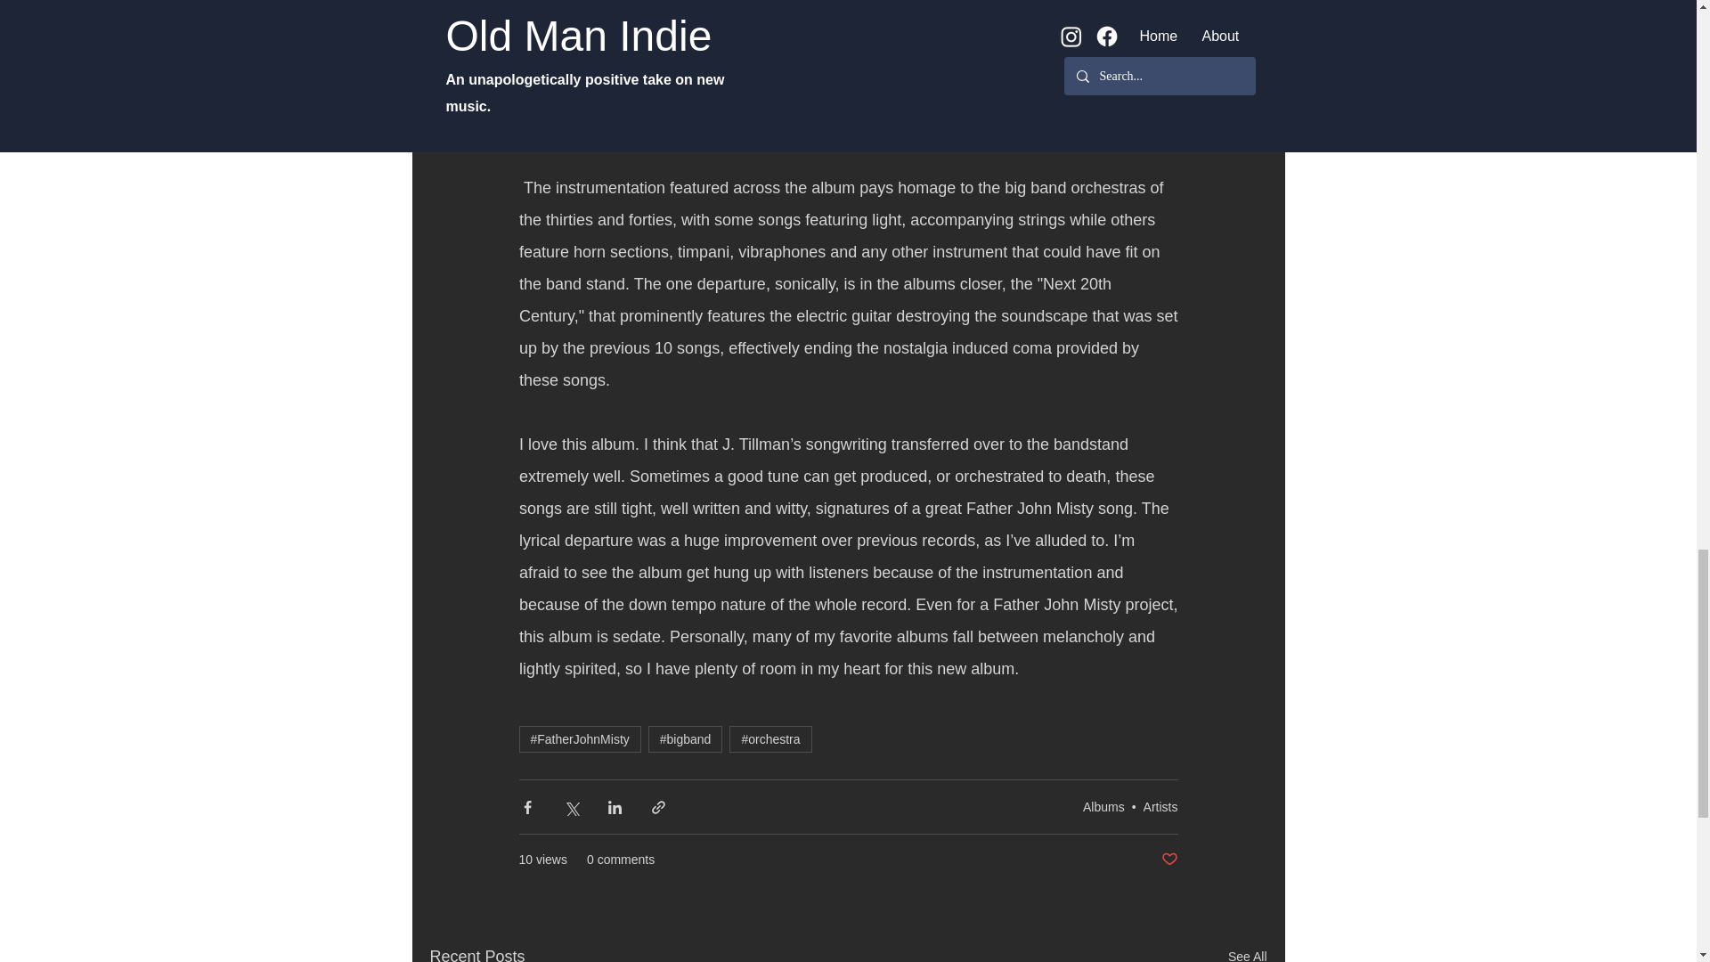 The width and height of the screenshot is (1710, 962). I want to click on See All, so click(1247, 953).